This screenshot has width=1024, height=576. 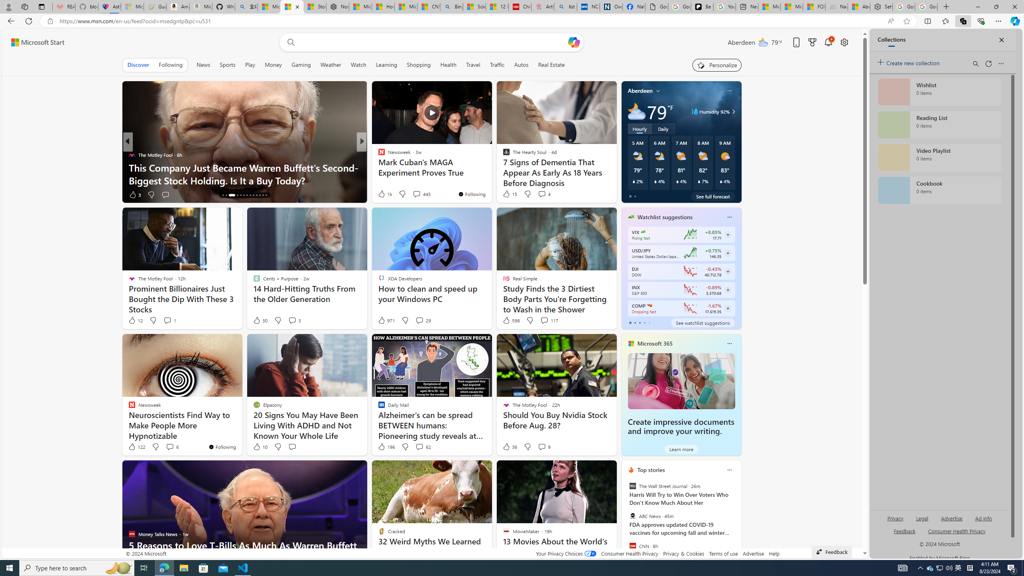 What do you see at coordinates (420, 194) in the screenshot?
I see `View comments 38 Comment` at bounding box center [420, 194].